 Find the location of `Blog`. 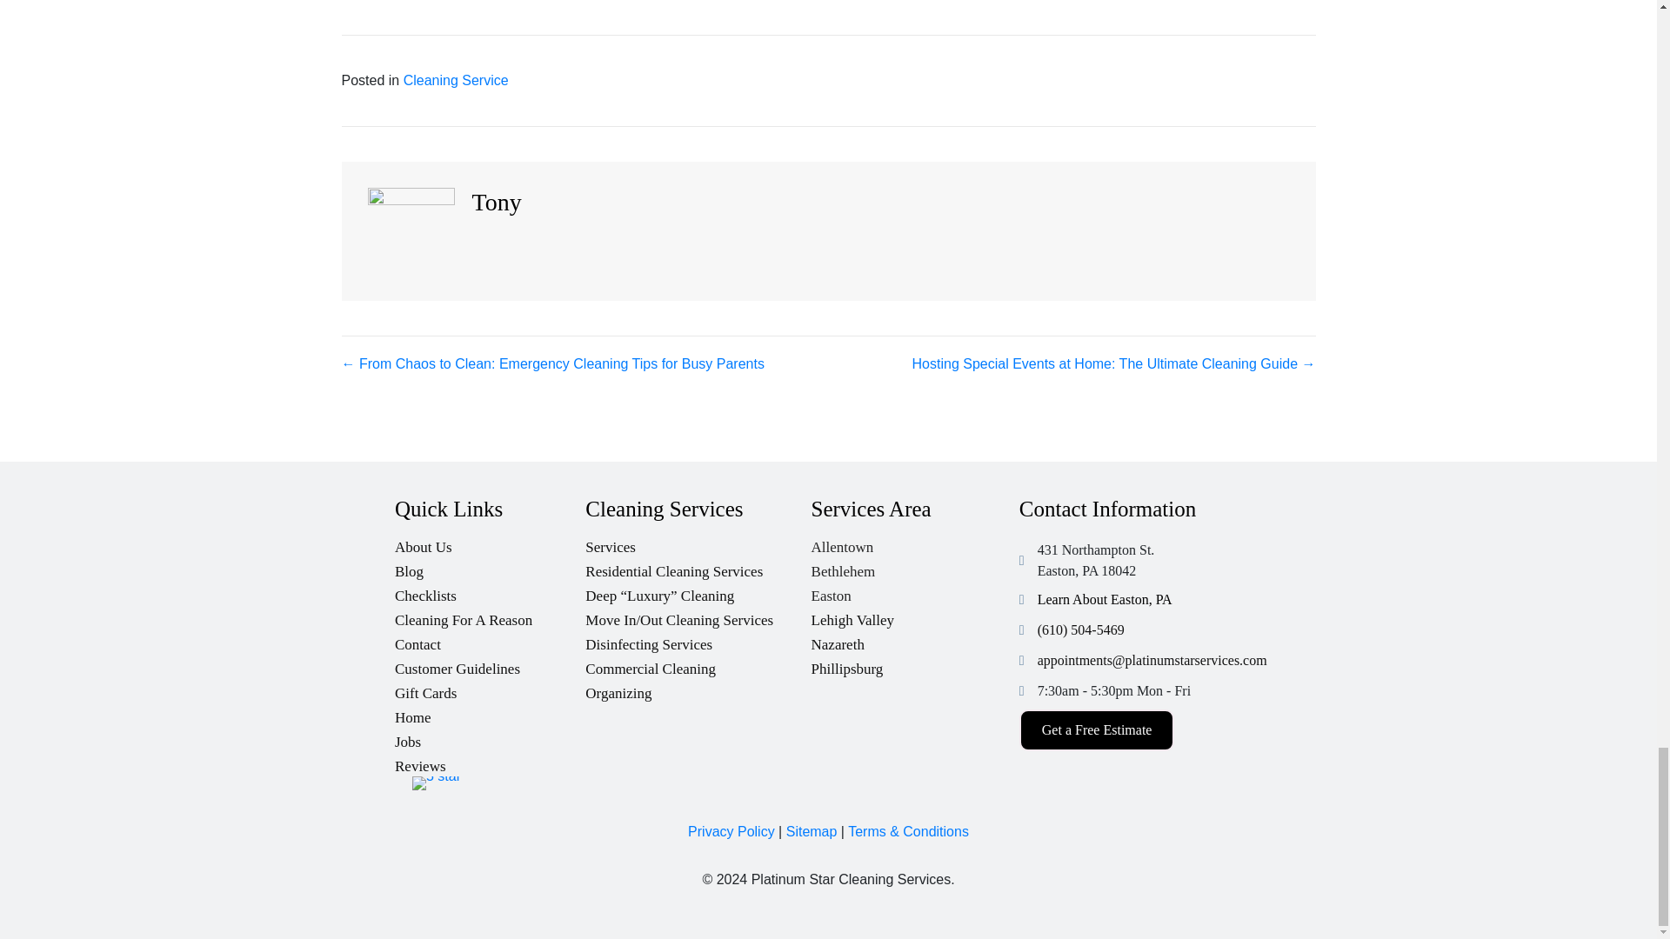

Blog is located at coordinates (490, 567).